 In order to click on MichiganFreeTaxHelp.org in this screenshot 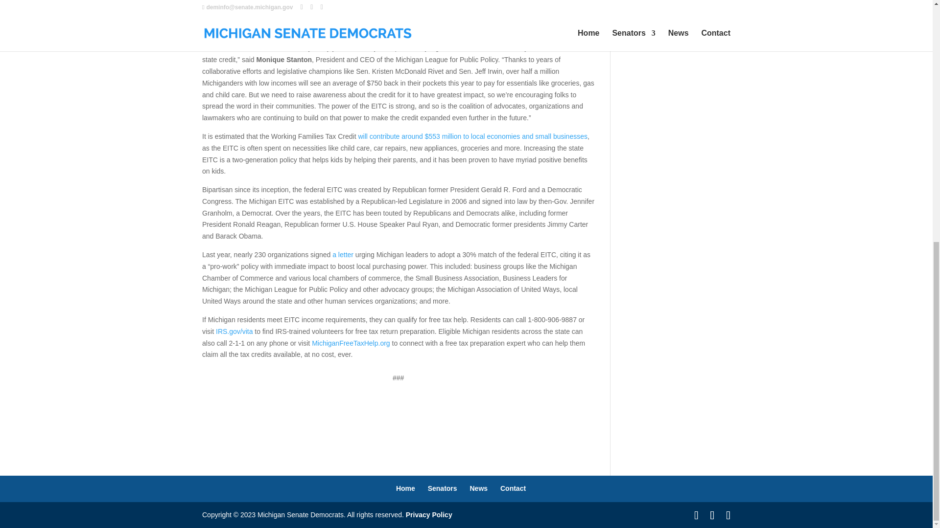, I will do `click(351, 343)`.